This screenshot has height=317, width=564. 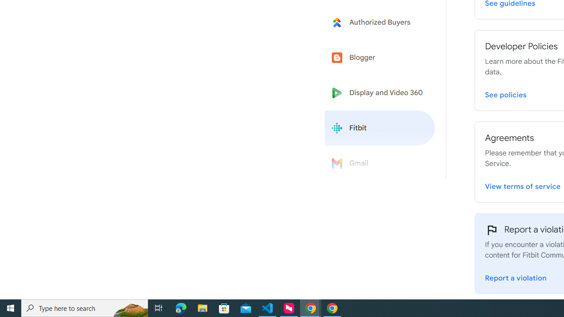 I want to click on Gmail, so click(x=380, y=163).